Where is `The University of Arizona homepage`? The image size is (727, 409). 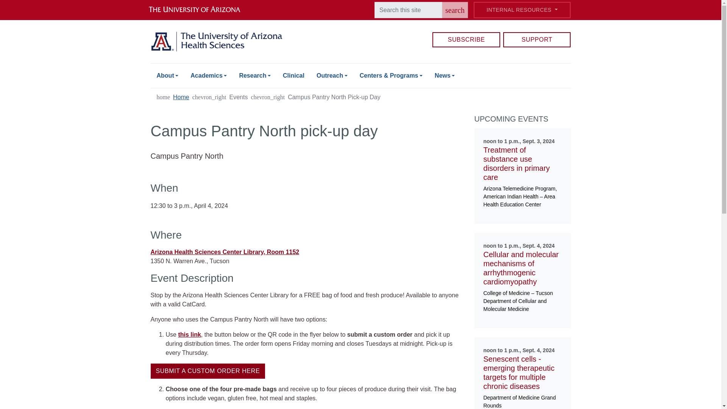 The University of Arizona homepage is located at coordinates (201, 10).